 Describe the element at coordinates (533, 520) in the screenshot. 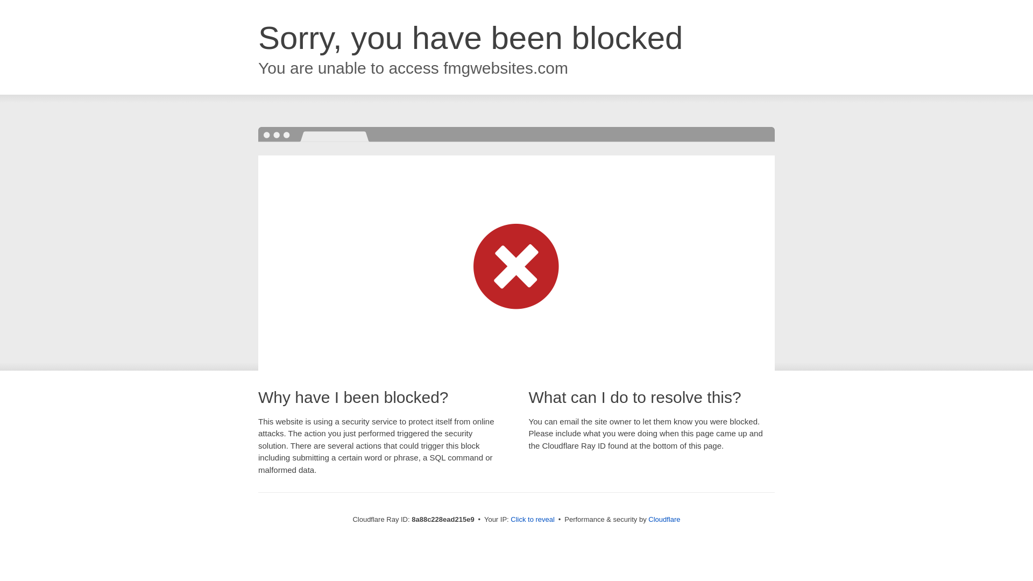

I see `Click to reveal` at that location.